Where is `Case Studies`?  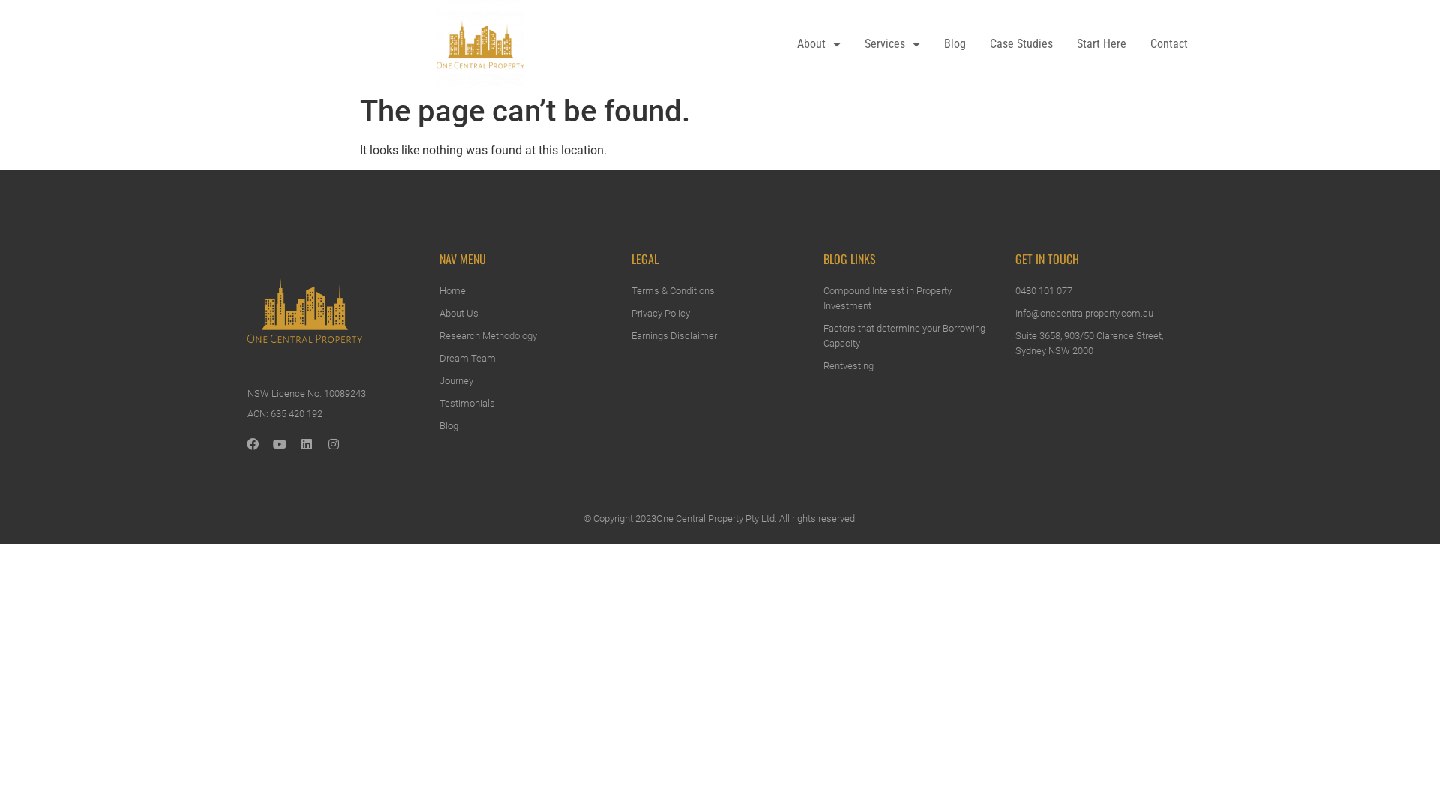
Case Studies is located at coordinates (1021, 43).